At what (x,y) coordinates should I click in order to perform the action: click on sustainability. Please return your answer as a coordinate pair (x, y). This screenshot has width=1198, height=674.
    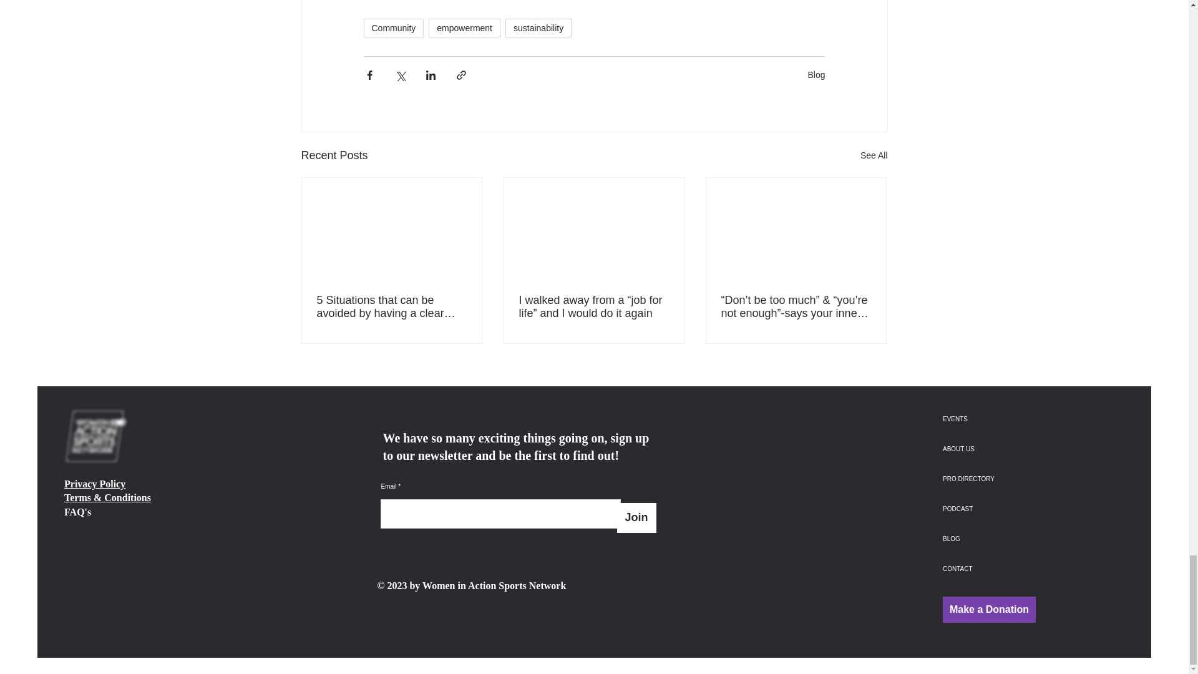
    Looking at the image, I should click on (538, 28).